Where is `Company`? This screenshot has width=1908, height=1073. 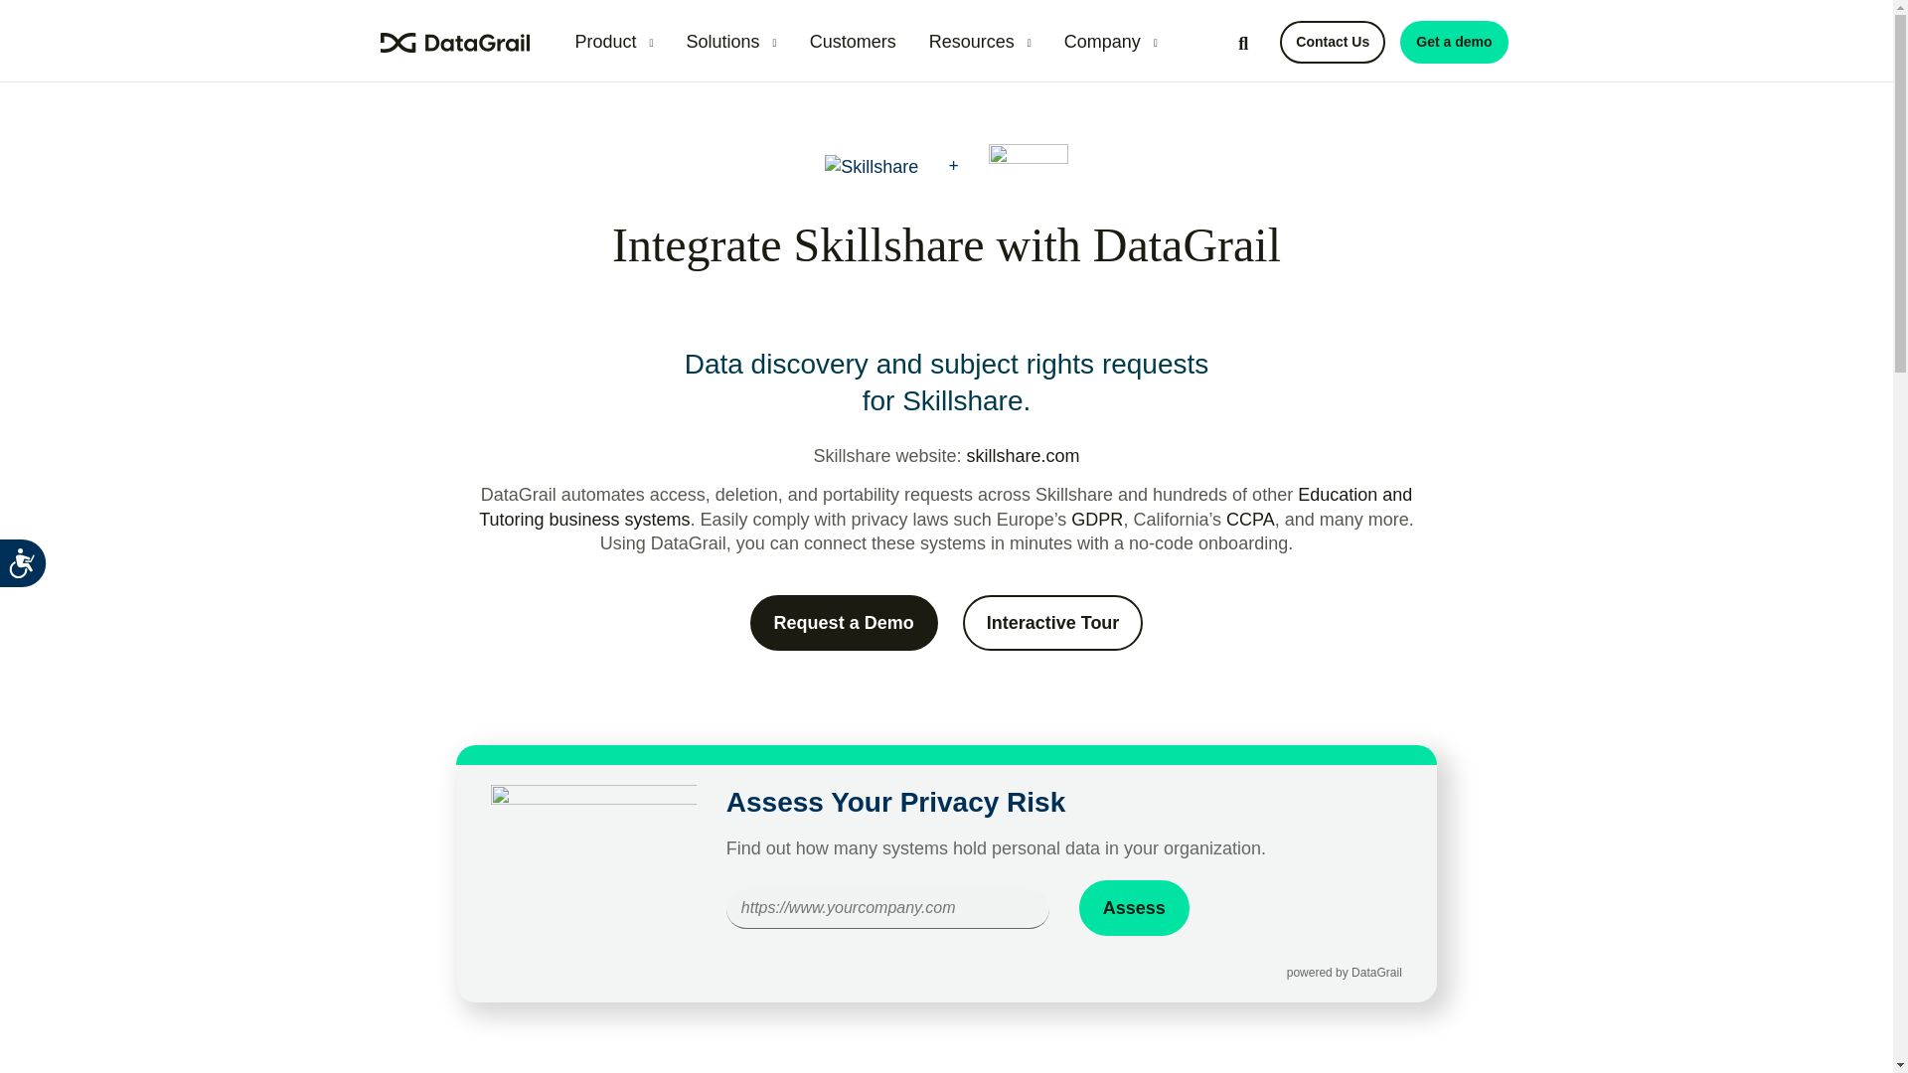 Company is located at coordinates (1111, 42).